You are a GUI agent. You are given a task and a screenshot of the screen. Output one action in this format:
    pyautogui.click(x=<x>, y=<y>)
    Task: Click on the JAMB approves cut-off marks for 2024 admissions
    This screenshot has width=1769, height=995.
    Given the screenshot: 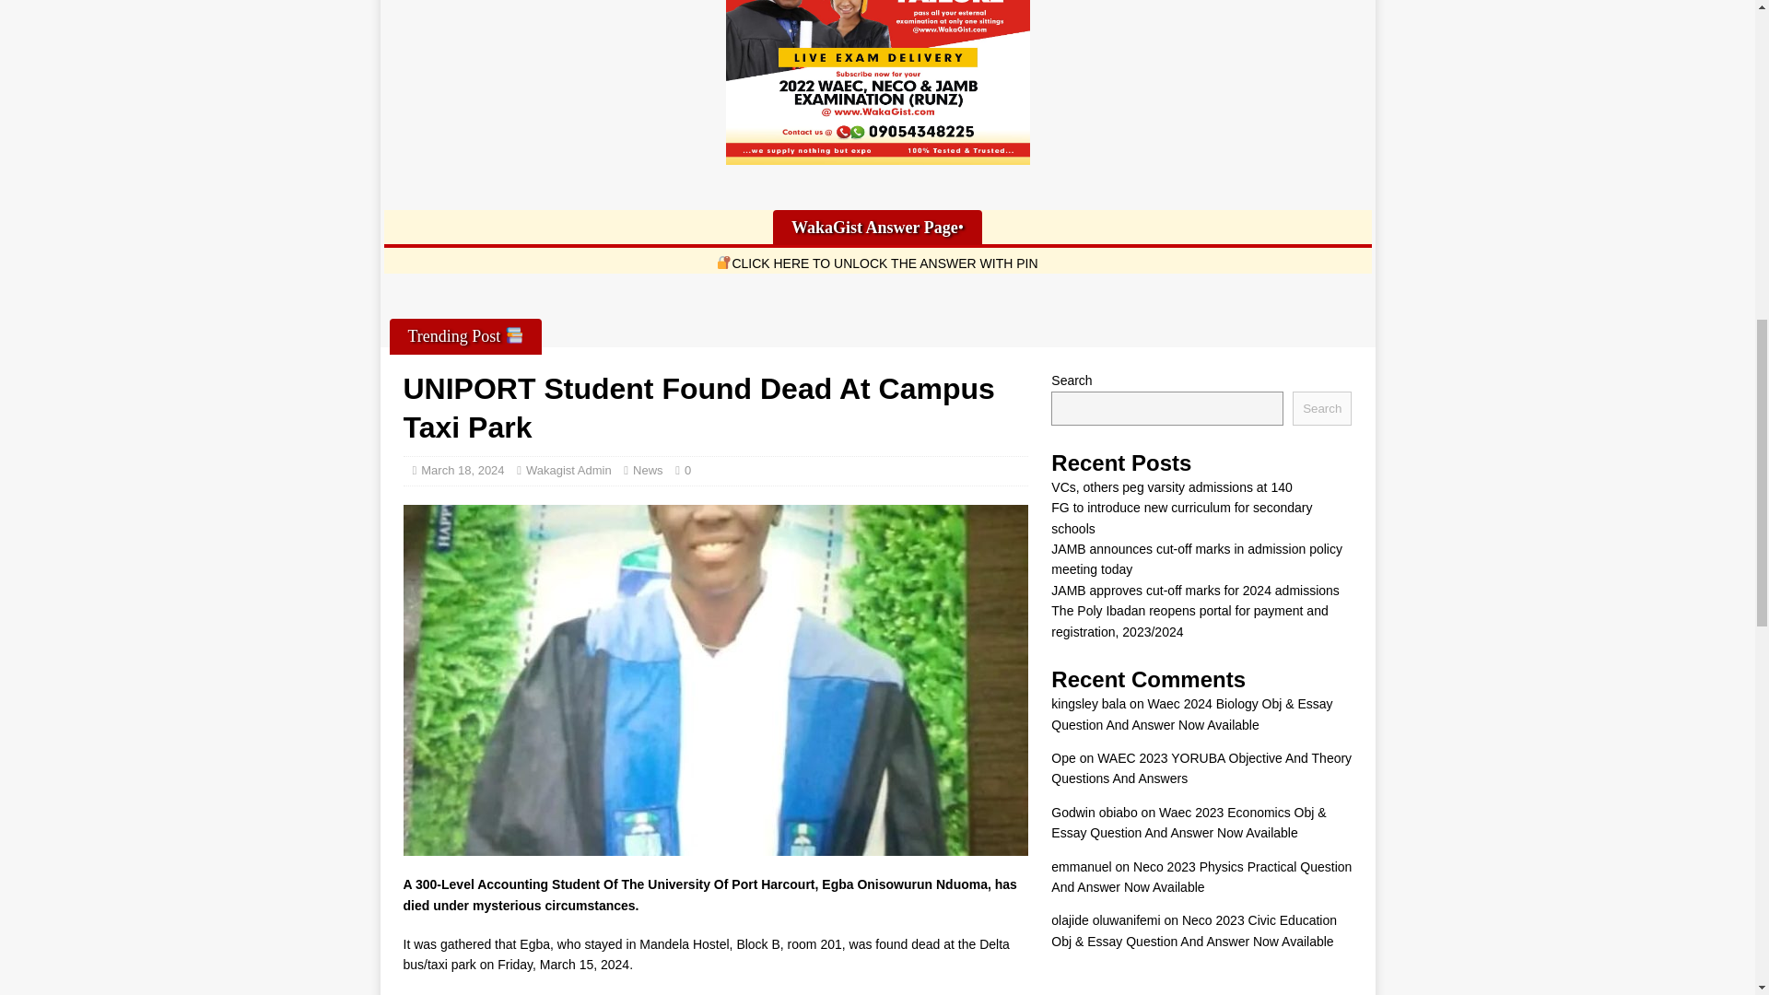 What is the action you would take?
    pyautogui.click(x=1194, y=590)
    